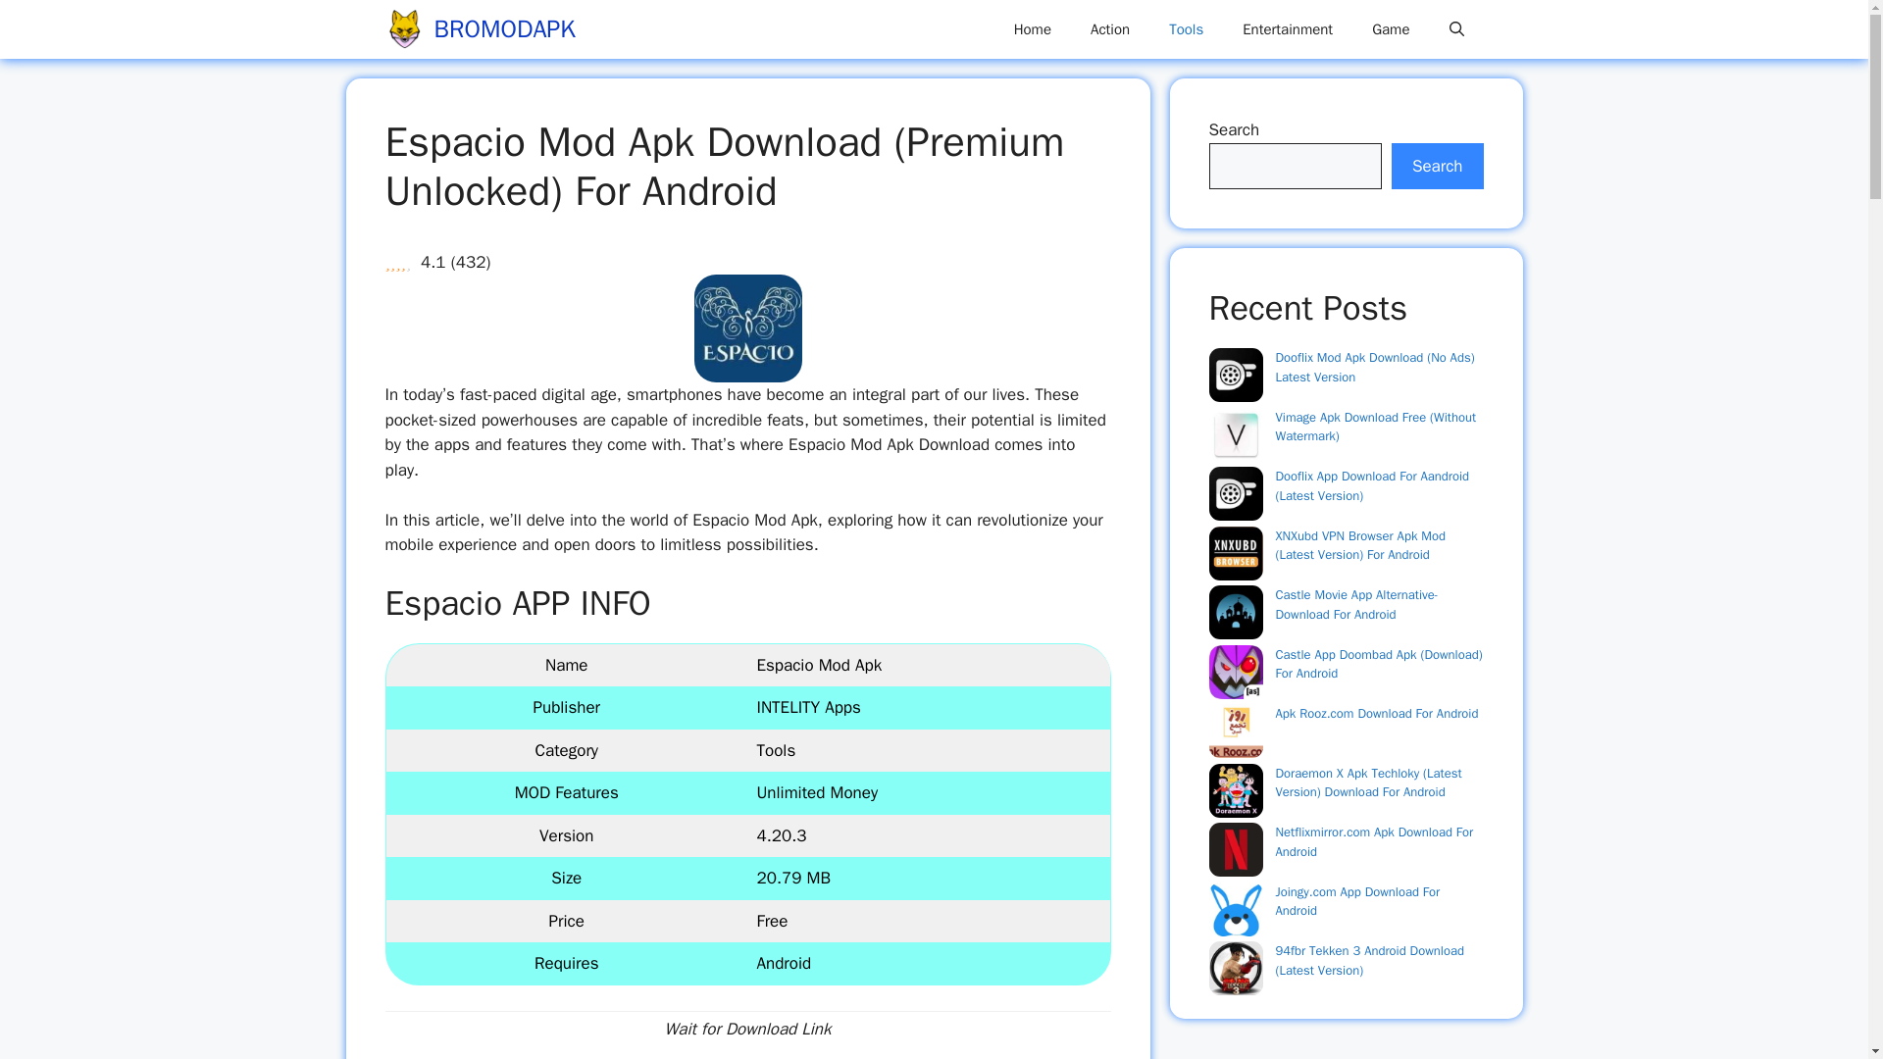 The height and width of the screenshot is (1059, 1883). Describe the element at coordinates (1355, 604) in the screenshot. I see `Castle Movie App Alternative- Download For Android` at that location.